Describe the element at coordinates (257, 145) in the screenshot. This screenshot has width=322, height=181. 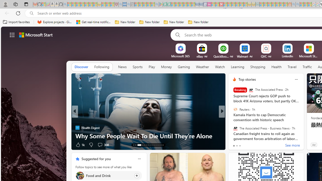
I see `View comments 13 Comment` at that location.